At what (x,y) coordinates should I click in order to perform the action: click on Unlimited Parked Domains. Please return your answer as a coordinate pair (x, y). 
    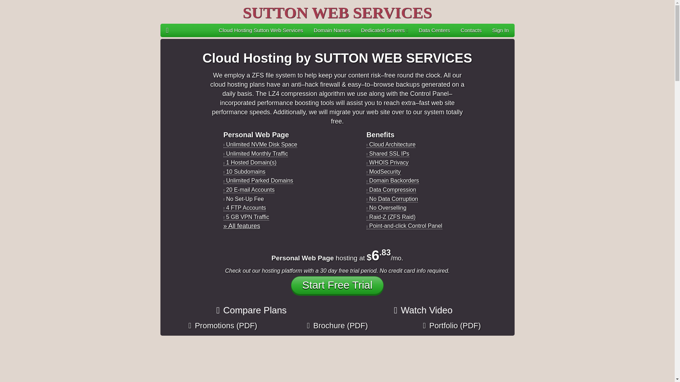
    Looking at the image, I should click on (258, 180).